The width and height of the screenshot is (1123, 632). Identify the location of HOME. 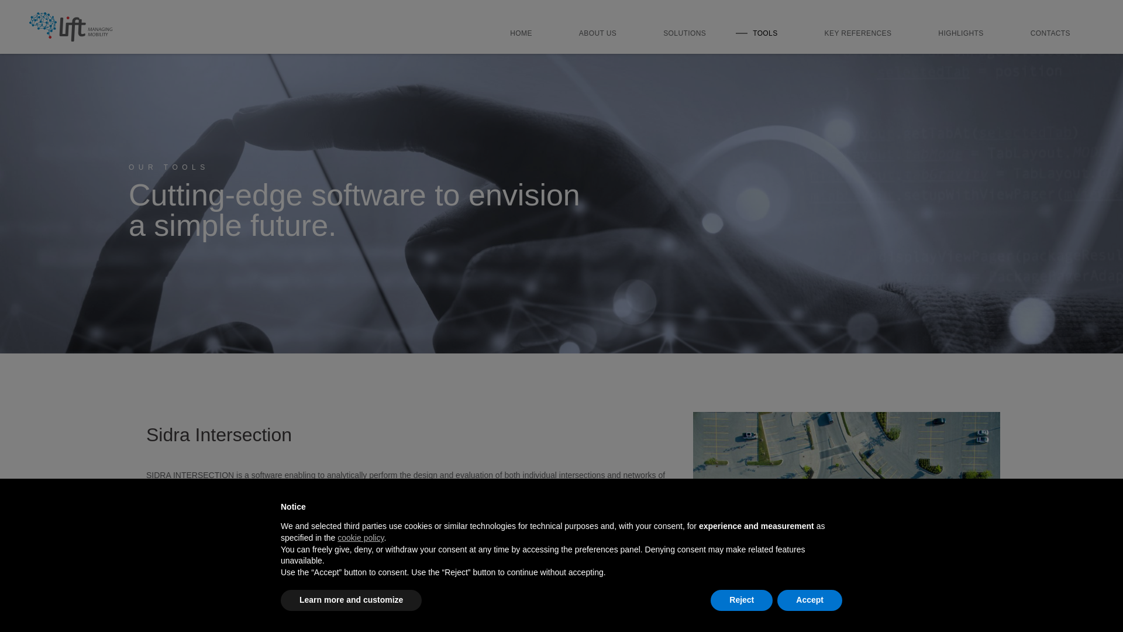
(521, 33).